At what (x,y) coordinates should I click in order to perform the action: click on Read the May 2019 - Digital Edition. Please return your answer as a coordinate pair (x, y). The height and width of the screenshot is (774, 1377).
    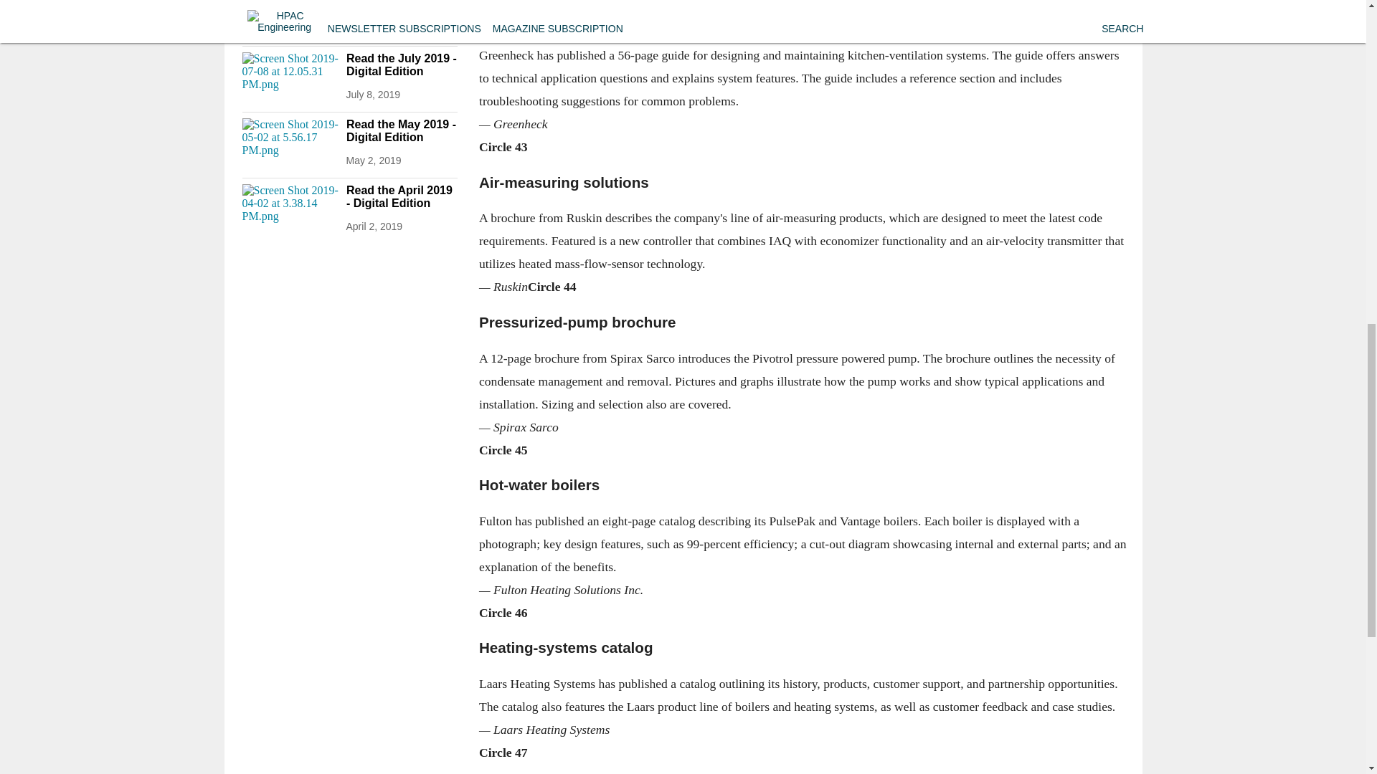
    Looking at the image, I should click on (401, 130).